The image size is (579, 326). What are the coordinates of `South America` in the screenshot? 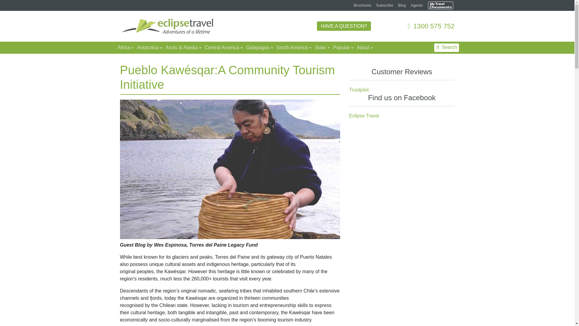 It's located at (293, 48).